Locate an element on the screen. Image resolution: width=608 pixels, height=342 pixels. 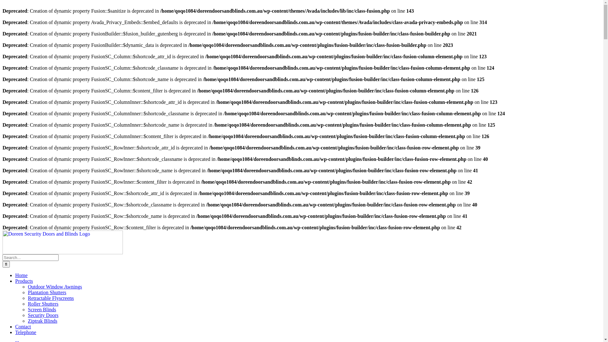
Ziptrak Blinds is located at coordinates (42, 321).